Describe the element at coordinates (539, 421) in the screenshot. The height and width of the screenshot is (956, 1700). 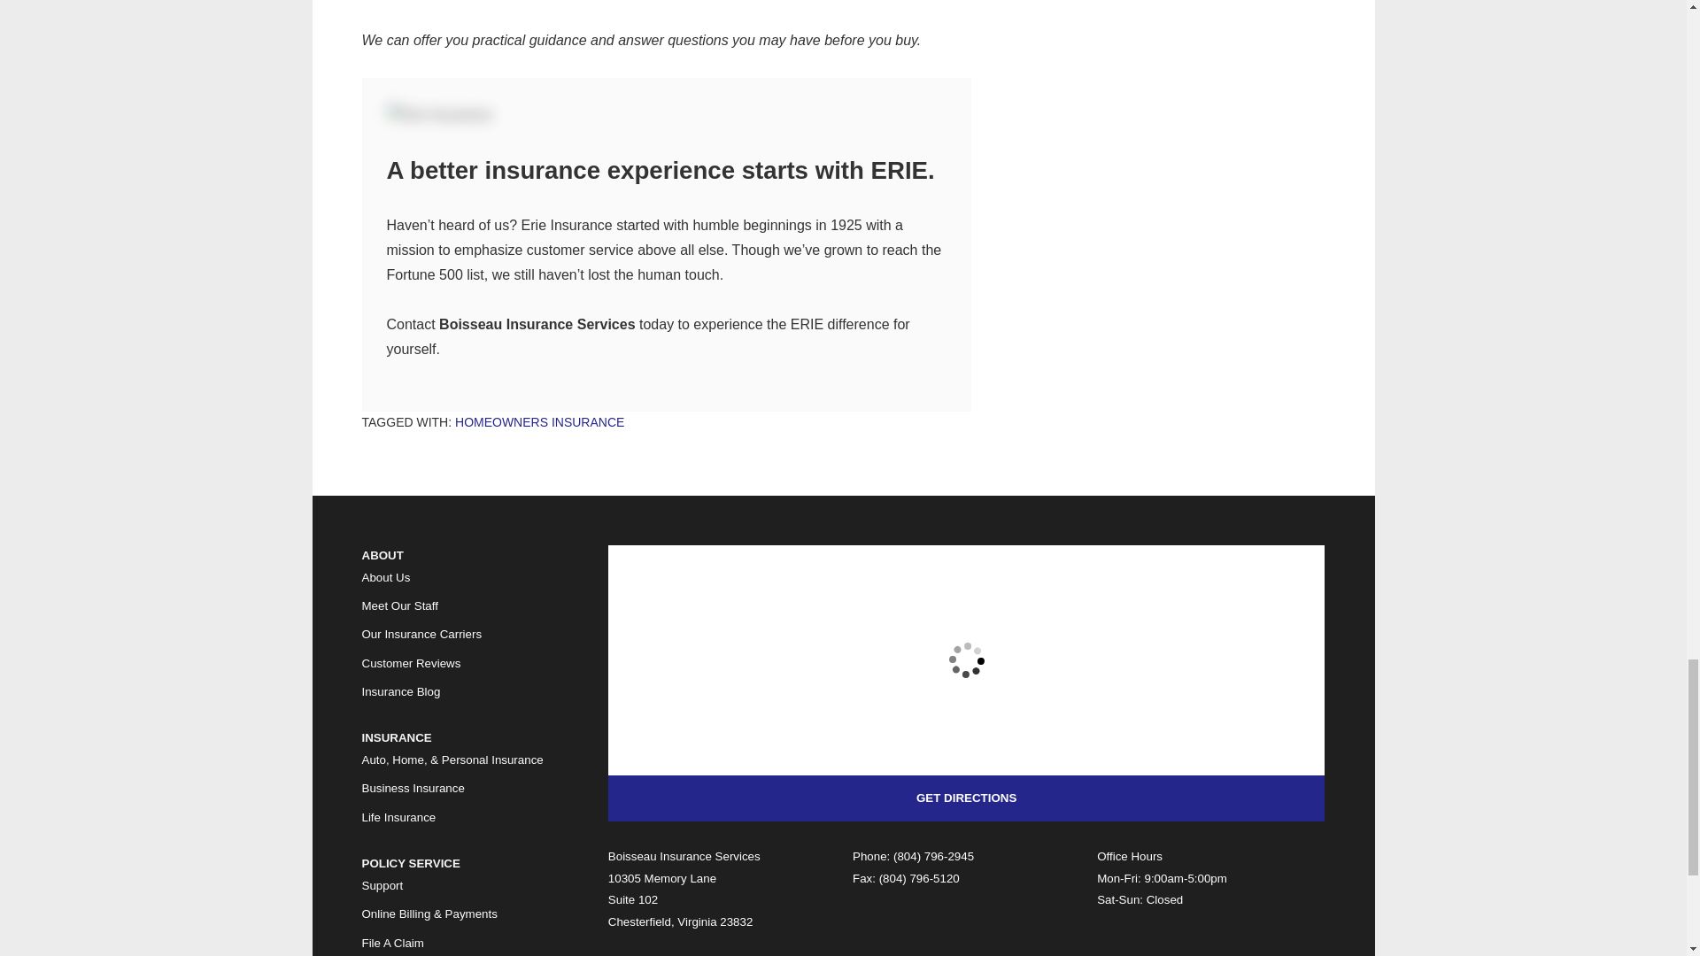
I see `Homeowners Insurance` at that location.